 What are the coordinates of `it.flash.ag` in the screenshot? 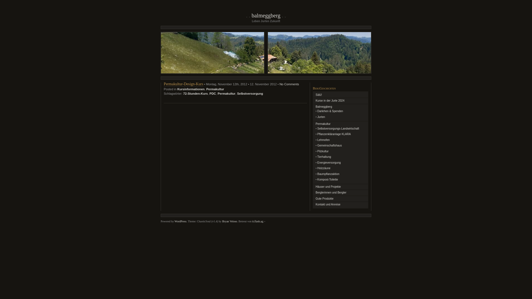 It's located at (258, 221).